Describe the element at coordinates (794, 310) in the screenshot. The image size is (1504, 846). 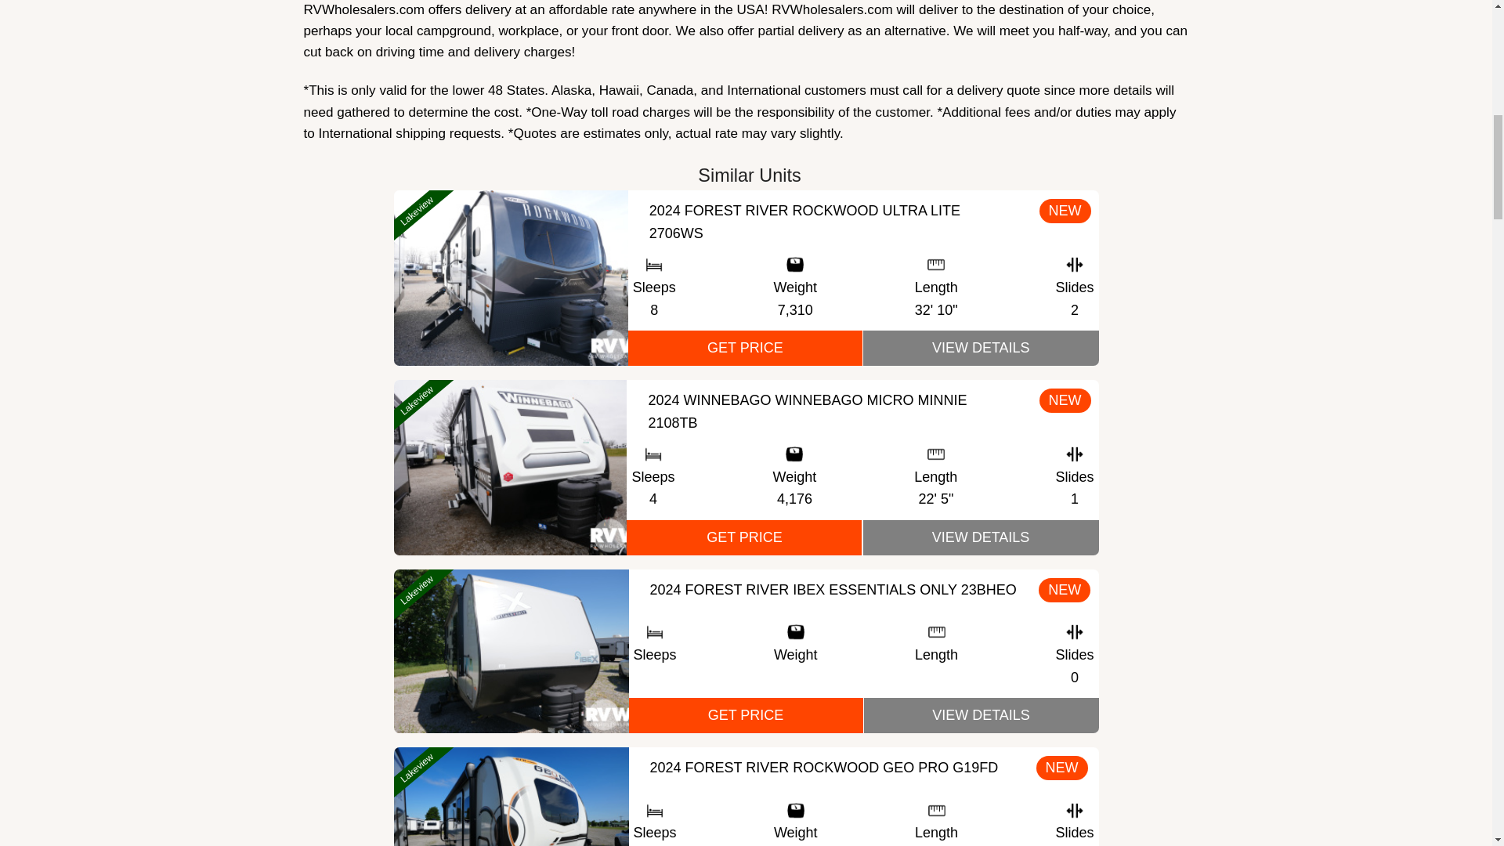
I see `Dry Weight 7,310 lbs` at that location.